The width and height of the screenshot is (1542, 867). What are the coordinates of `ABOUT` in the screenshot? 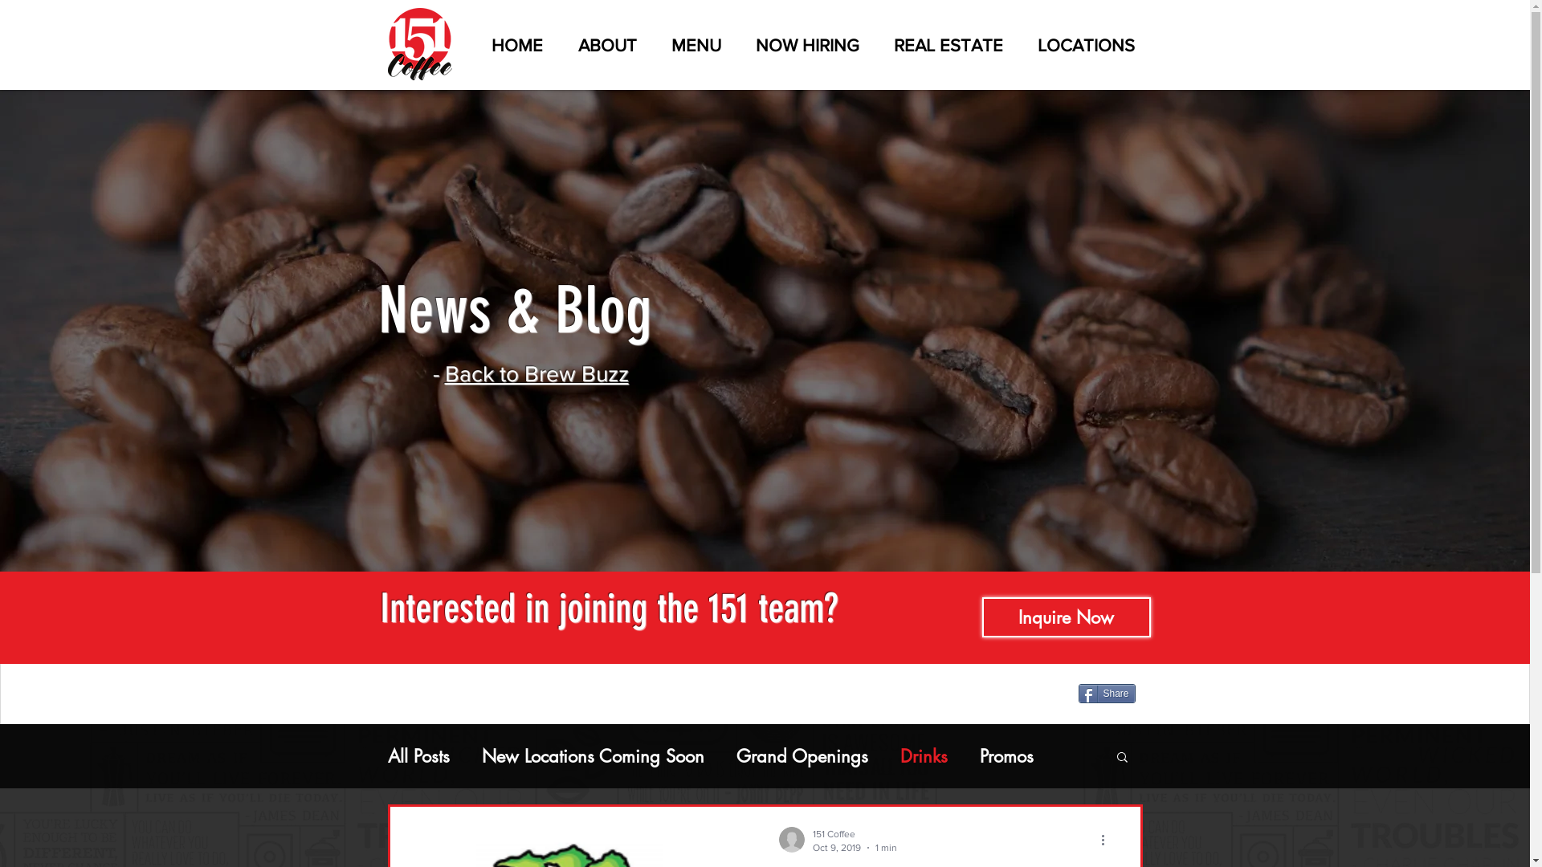 It's located at (601, 45).